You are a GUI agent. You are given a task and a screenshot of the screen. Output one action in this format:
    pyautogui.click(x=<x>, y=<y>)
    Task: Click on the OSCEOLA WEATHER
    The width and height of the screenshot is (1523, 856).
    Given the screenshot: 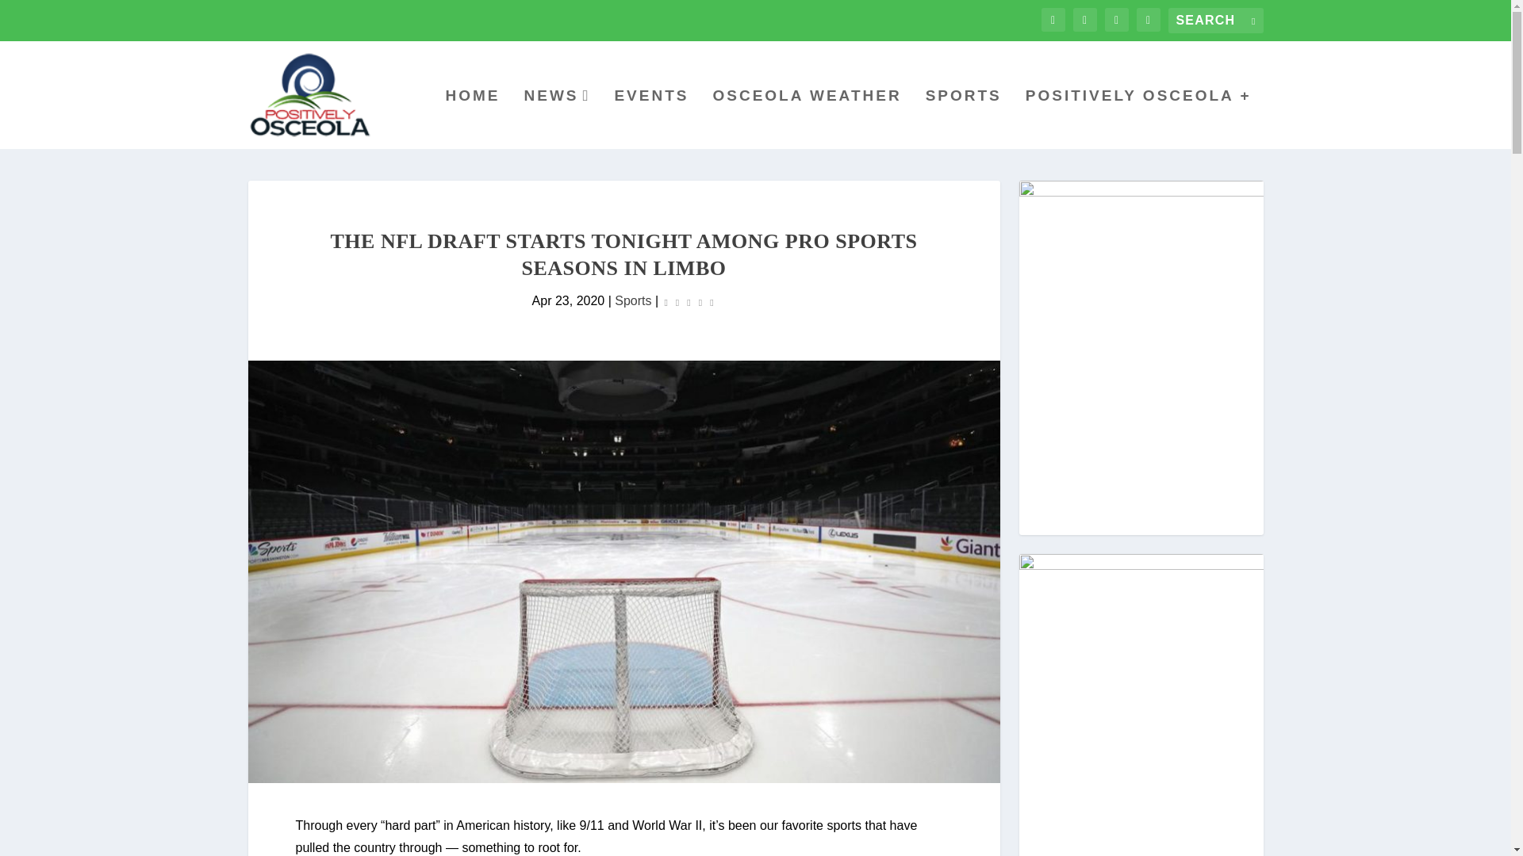 What is the action you would take?
    pyautogui.click(x=807, y=119)
    